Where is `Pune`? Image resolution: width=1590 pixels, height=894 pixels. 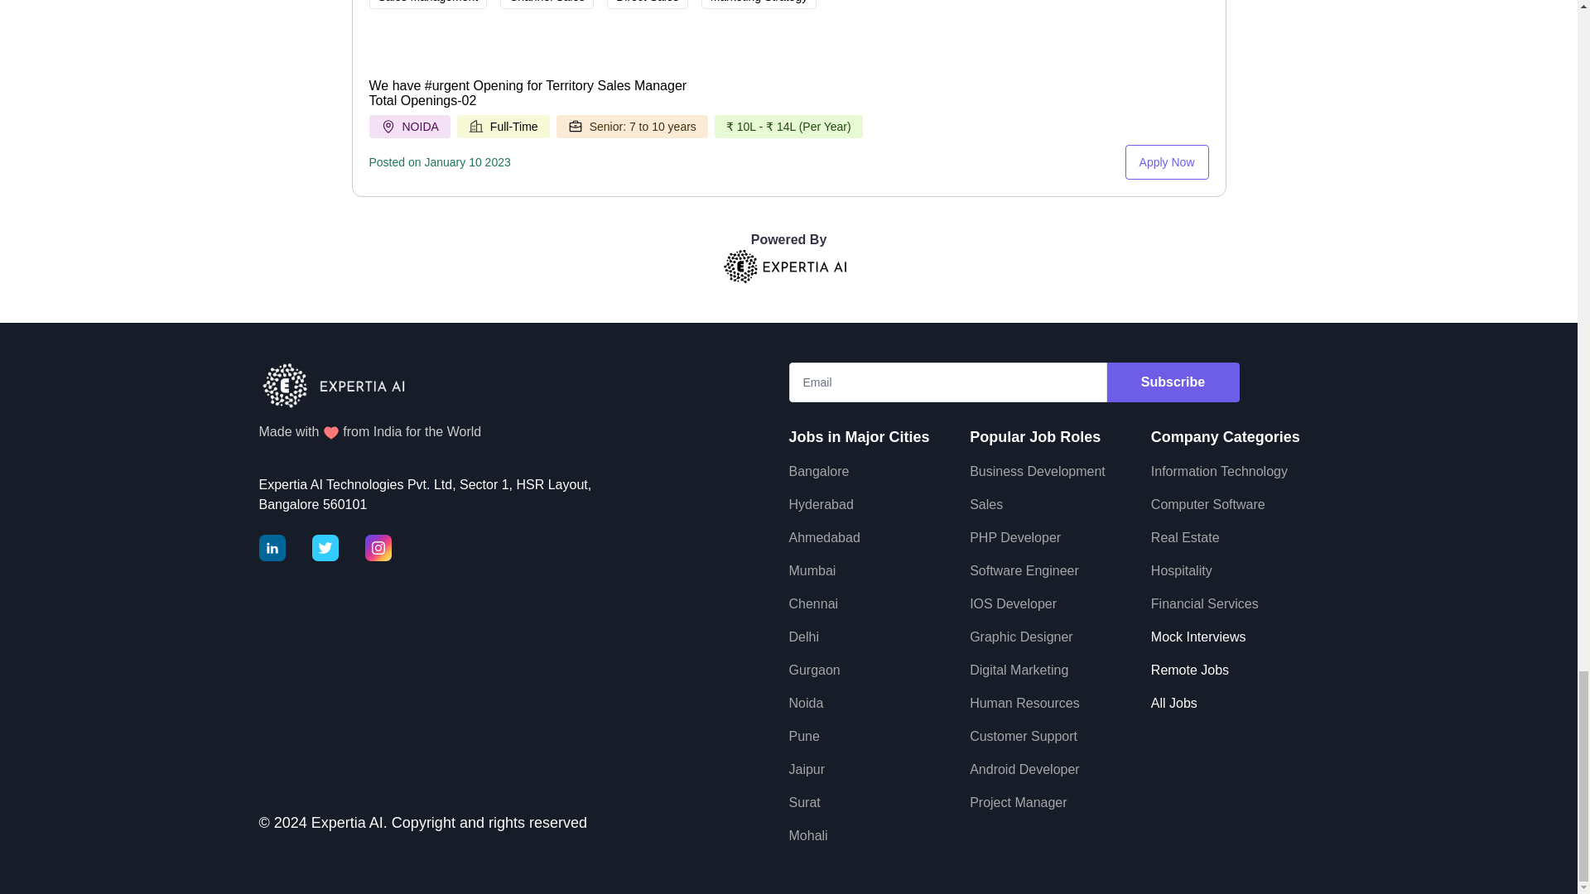
Pune is located at coordinates (803, 736).